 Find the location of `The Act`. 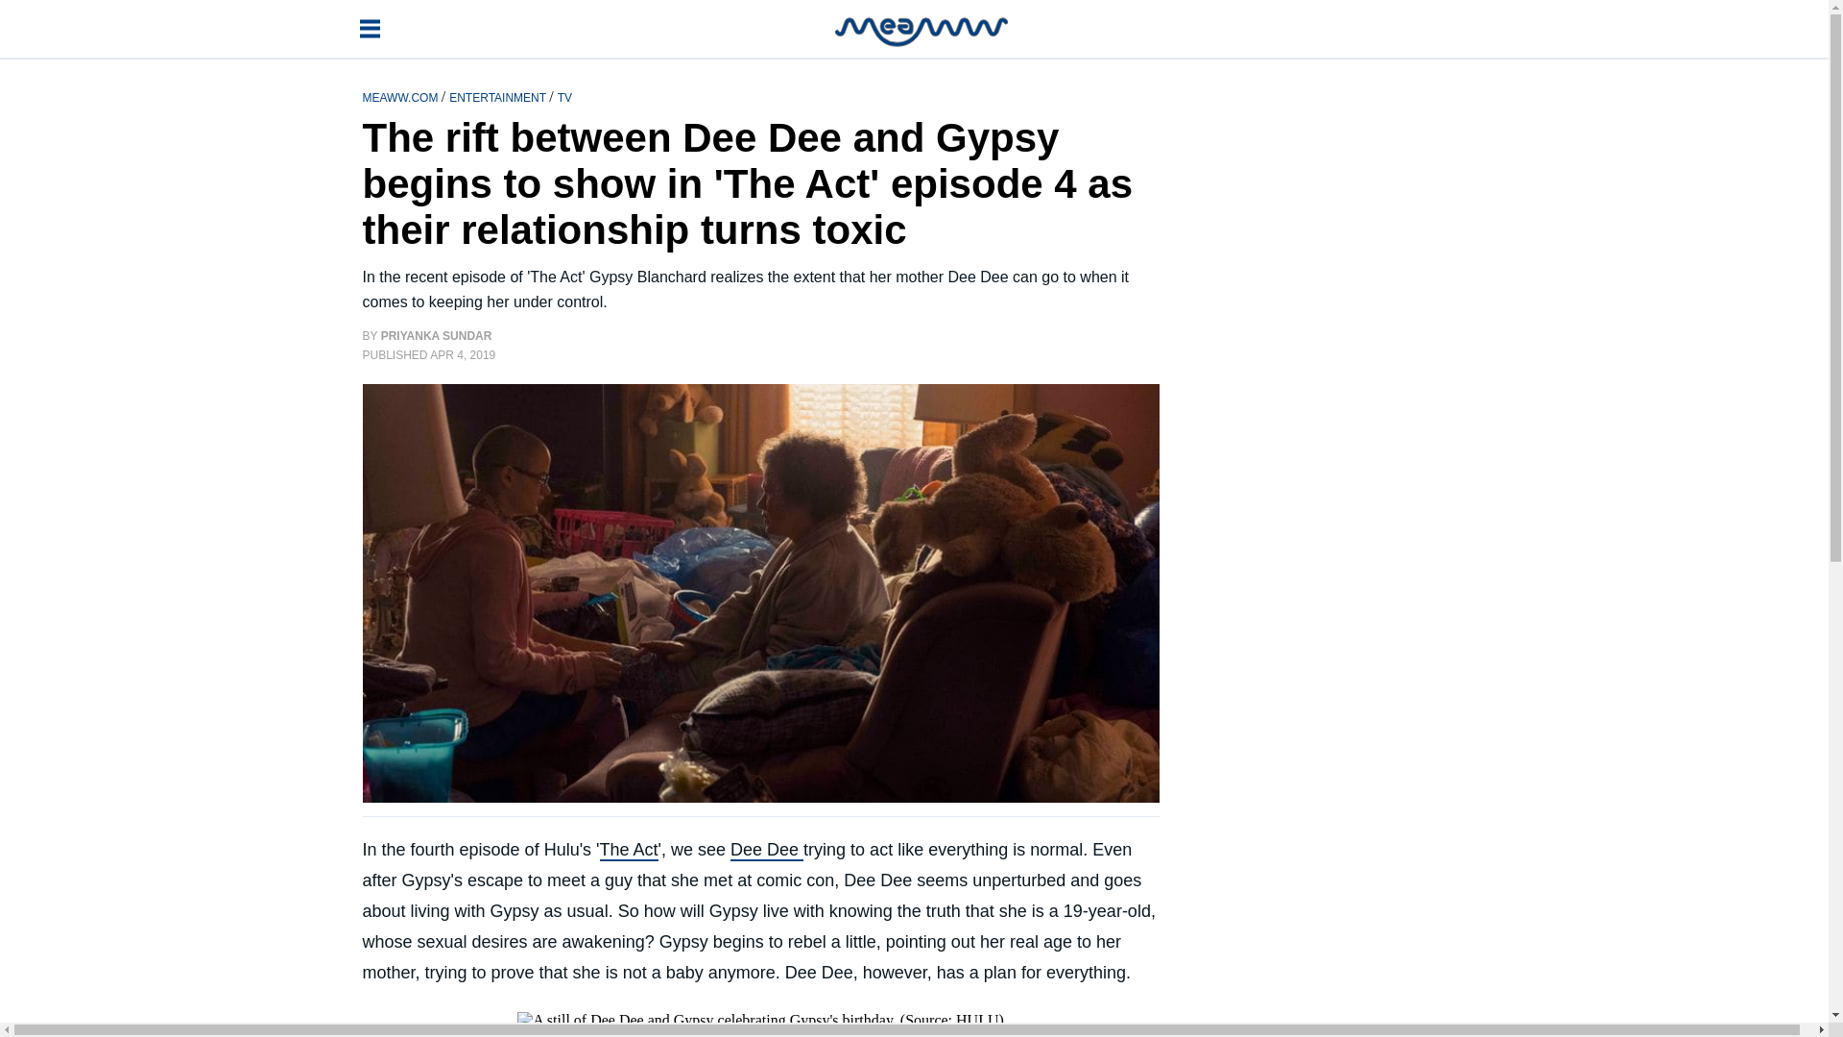

The Act is located at coordinates (629, 851).